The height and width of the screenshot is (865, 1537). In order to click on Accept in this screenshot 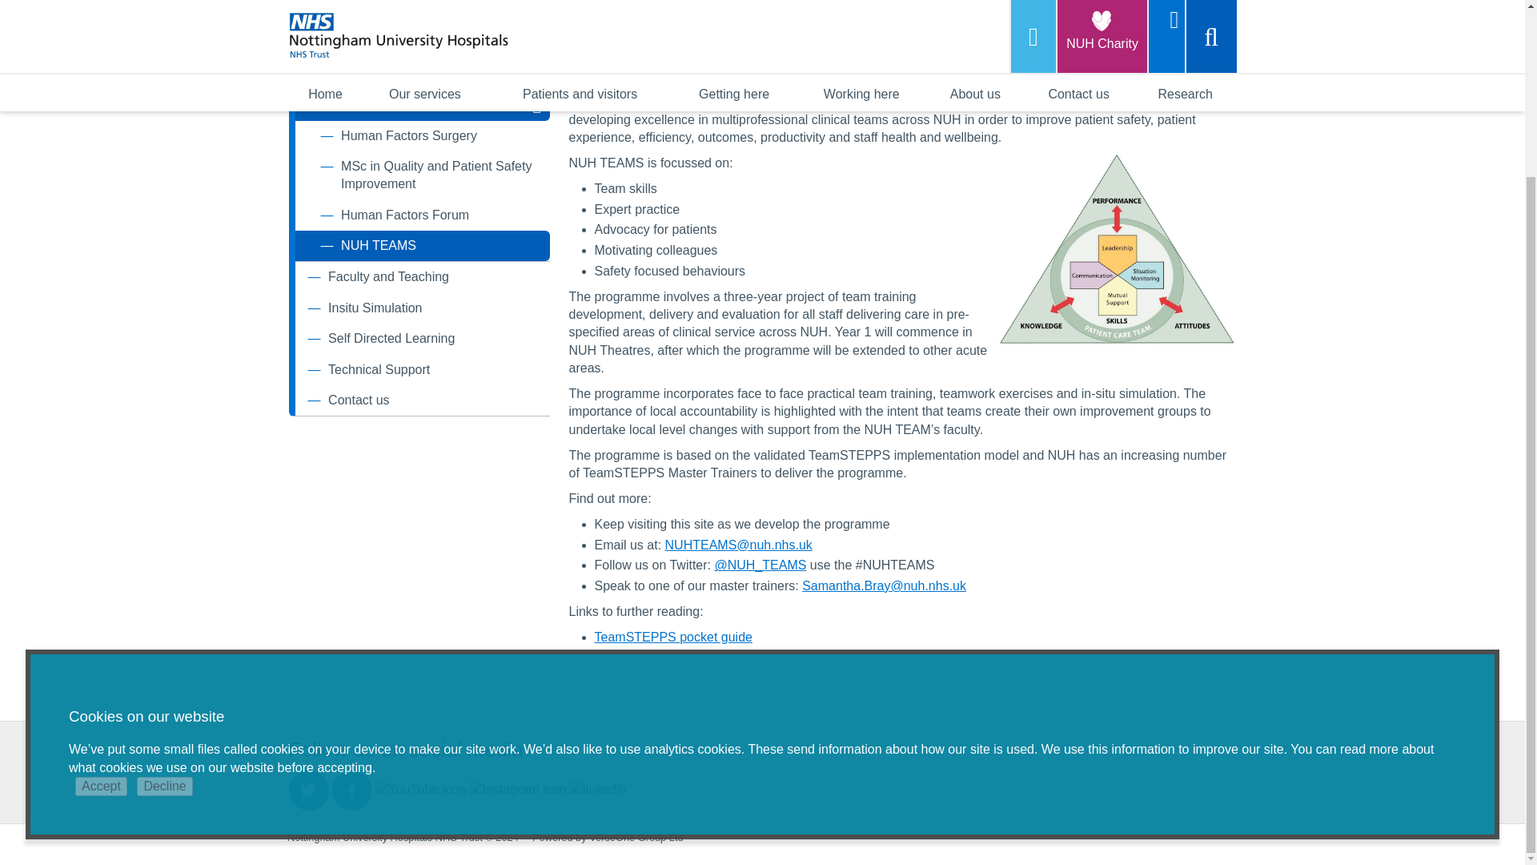, I will do `click(101, 575)`.